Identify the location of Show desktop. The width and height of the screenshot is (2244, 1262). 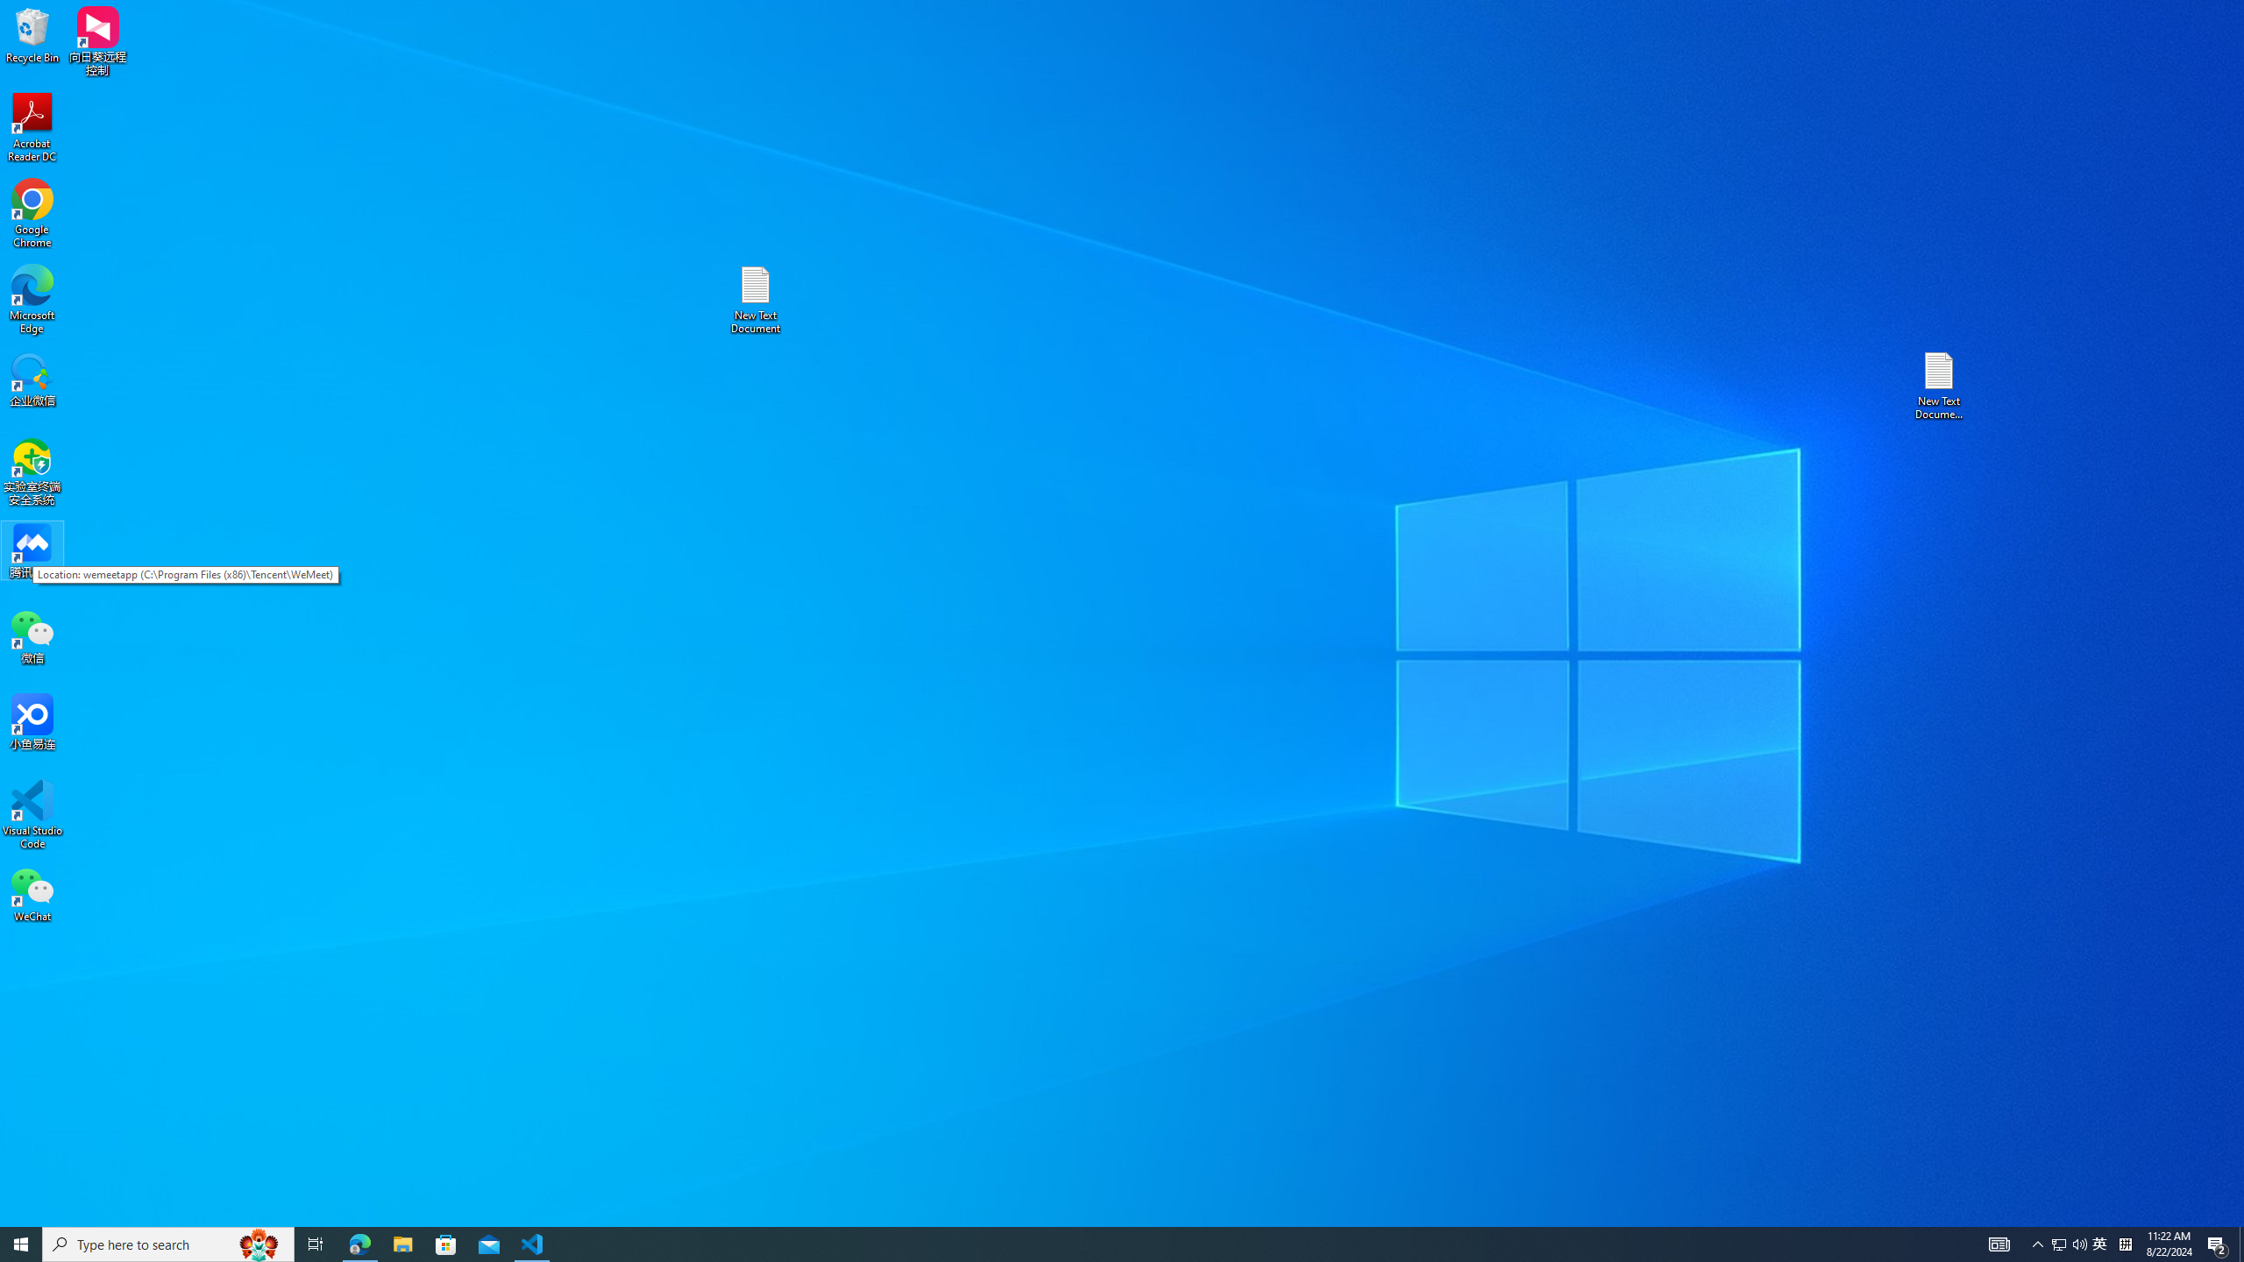
(2241, 1244).